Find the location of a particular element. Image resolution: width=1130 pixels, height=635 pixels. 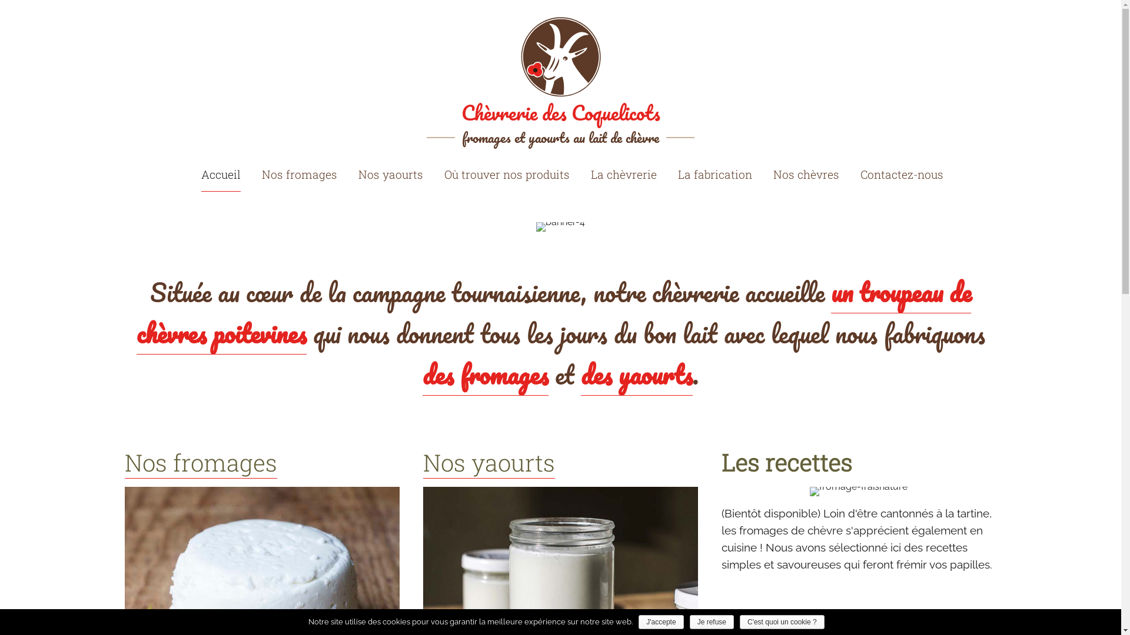

Accueil is located at coordinates (221, 175).